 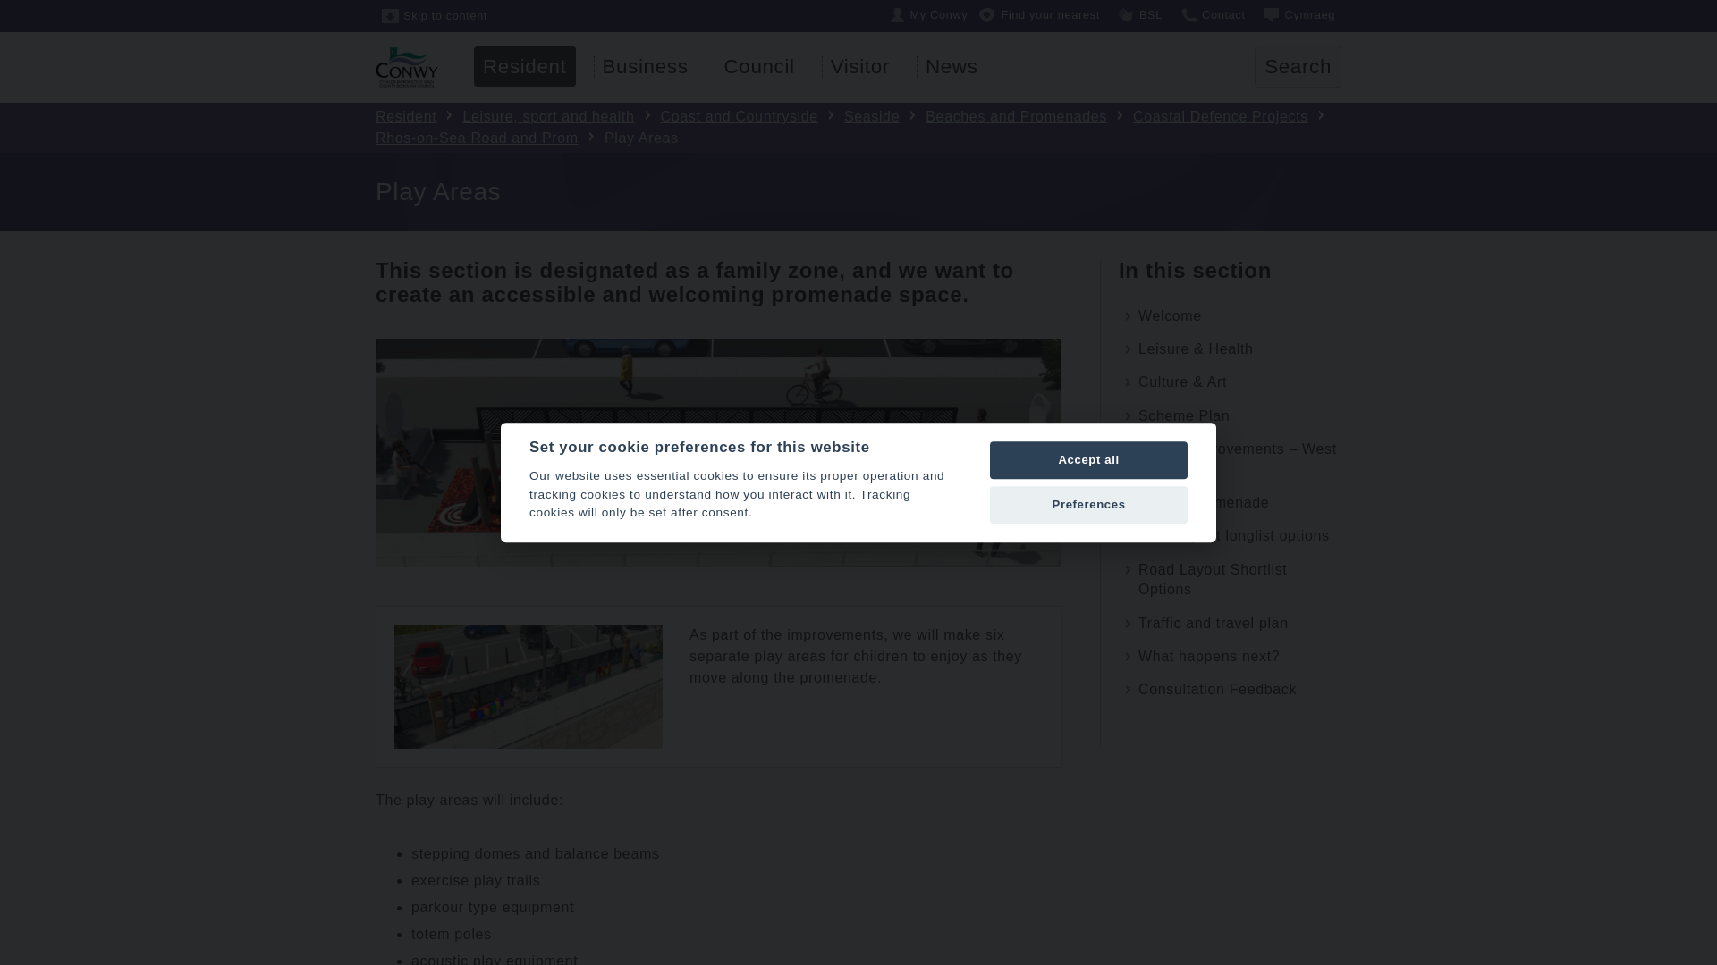 I want to click on Welcome, so click(x=1230, y=316).